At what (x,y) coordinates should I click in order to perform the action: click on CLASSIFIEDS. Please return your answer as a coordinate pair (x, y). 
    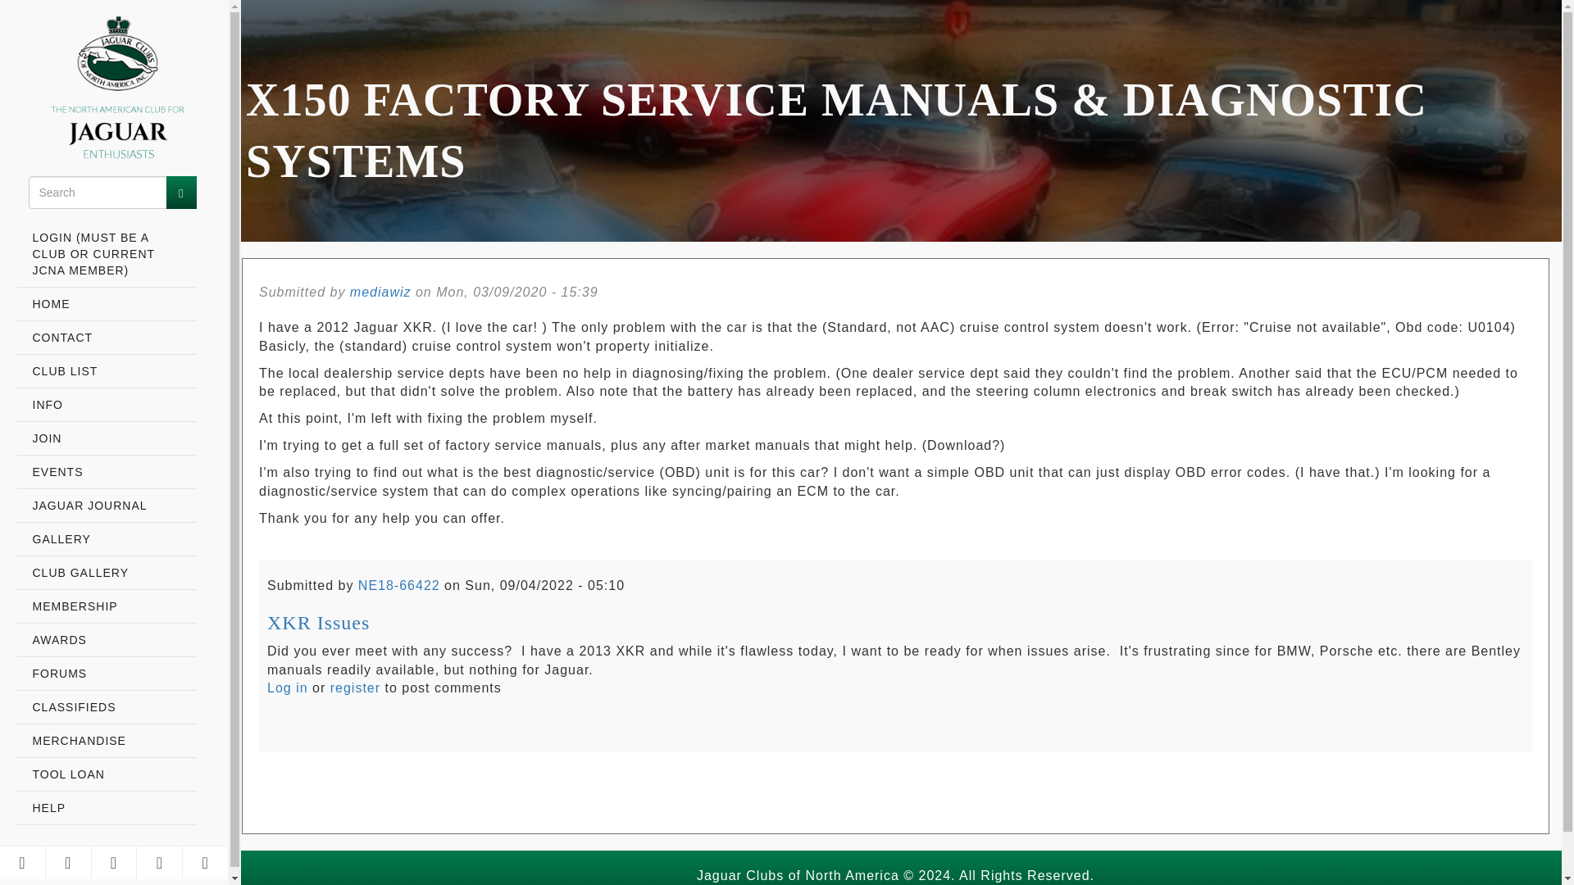
    Looking at the image, I should click on (107, 708).